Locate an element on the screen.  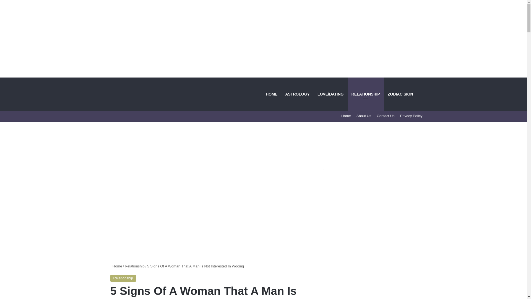
Contact Us is located at coordinates (386, 116).